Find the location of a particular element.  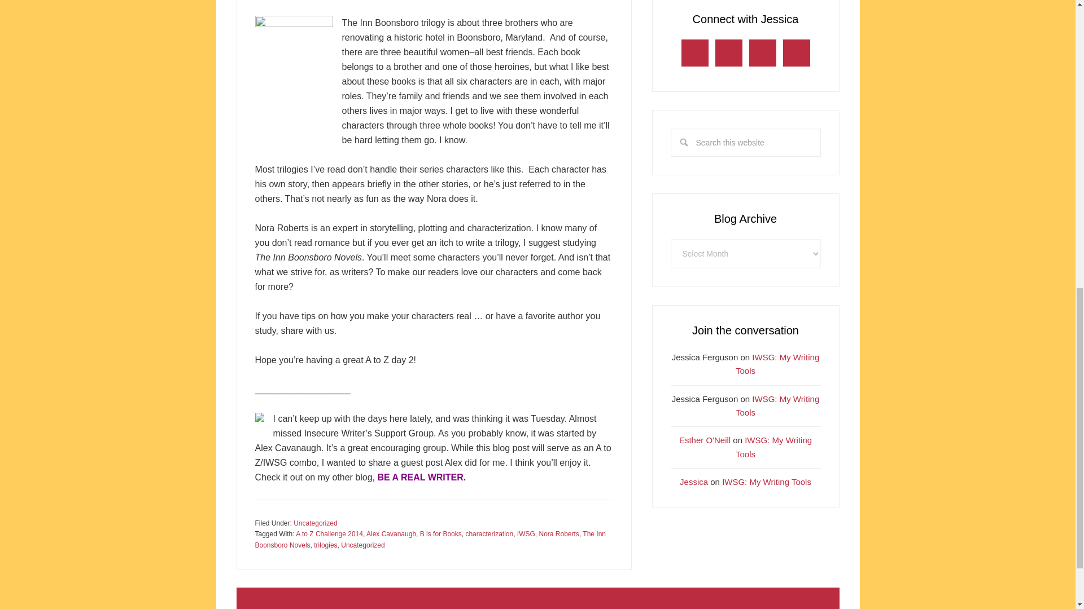

Uncategorized is located at coordinates (362, 545).